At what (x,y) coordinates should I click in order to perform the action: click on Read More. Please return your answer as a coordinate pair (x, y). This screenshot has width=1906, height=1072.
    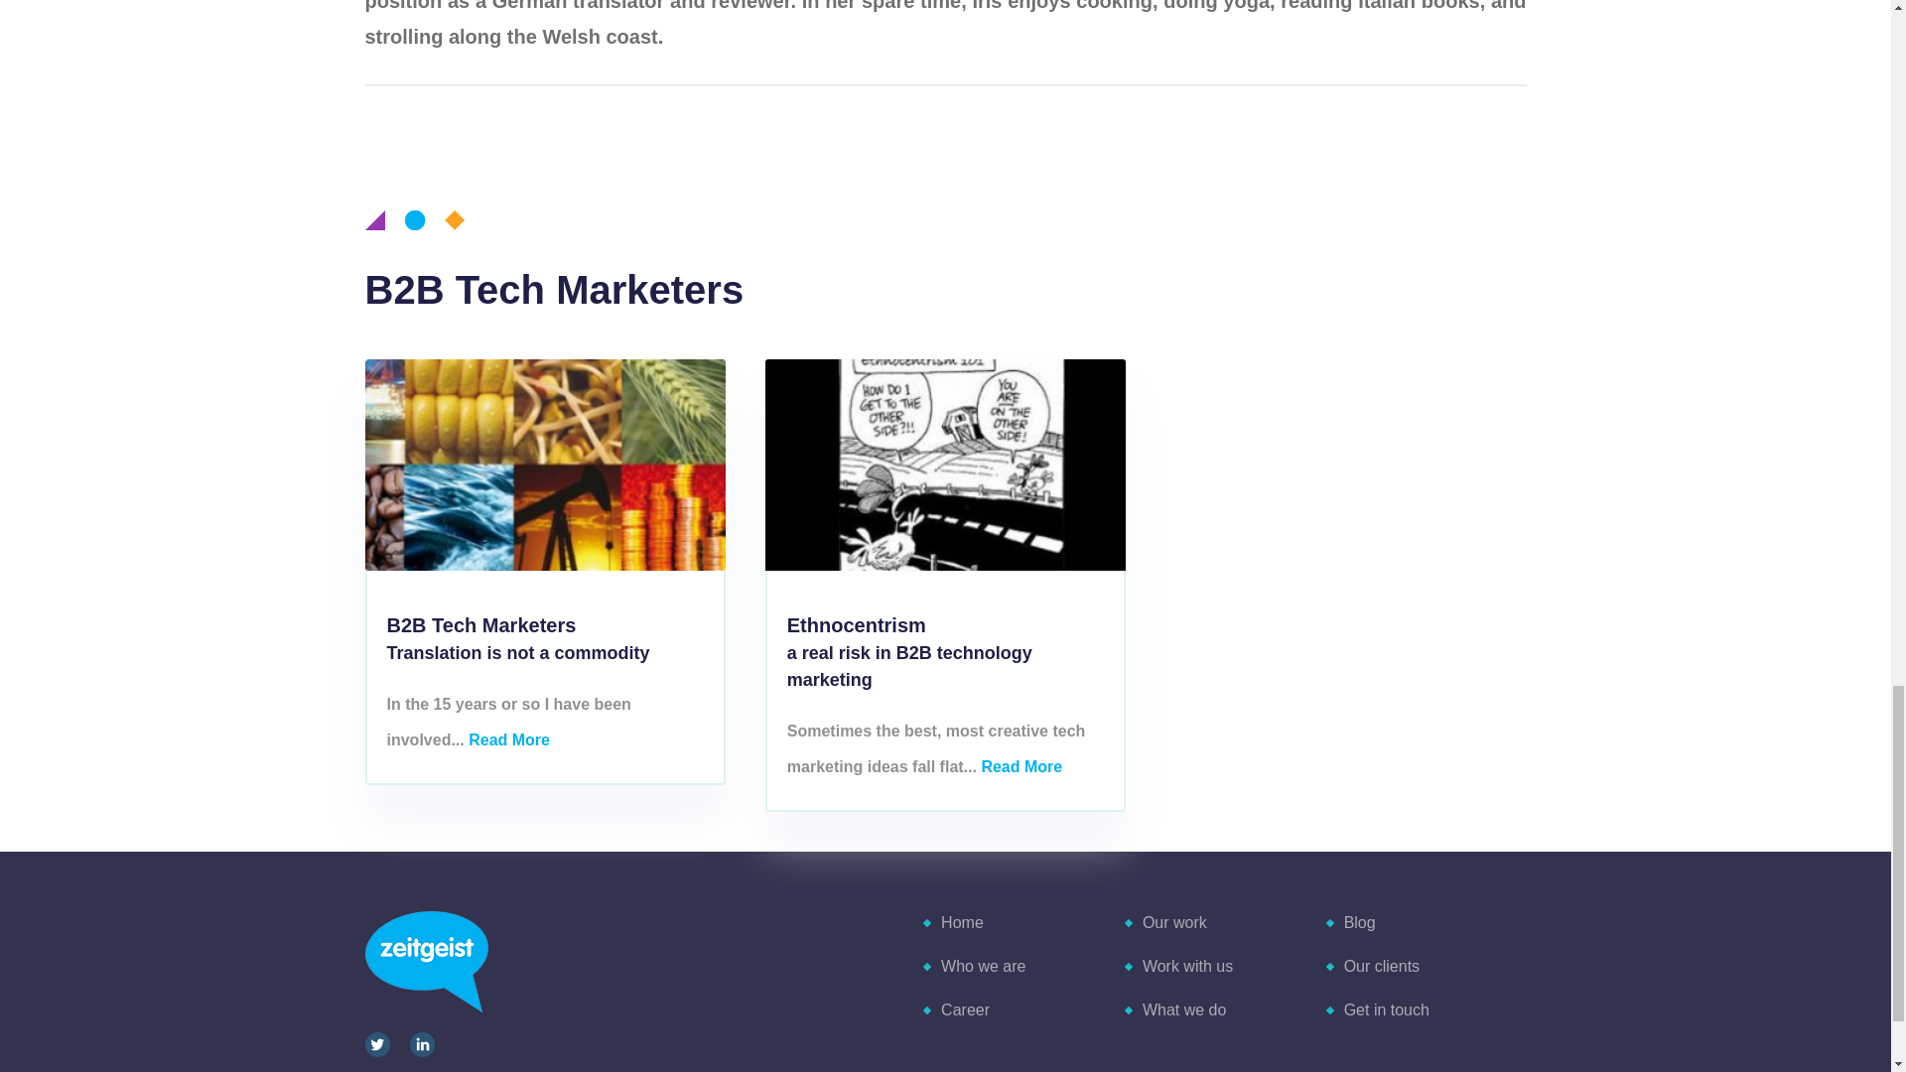
    Looking at the image, I should click on (509, 738).